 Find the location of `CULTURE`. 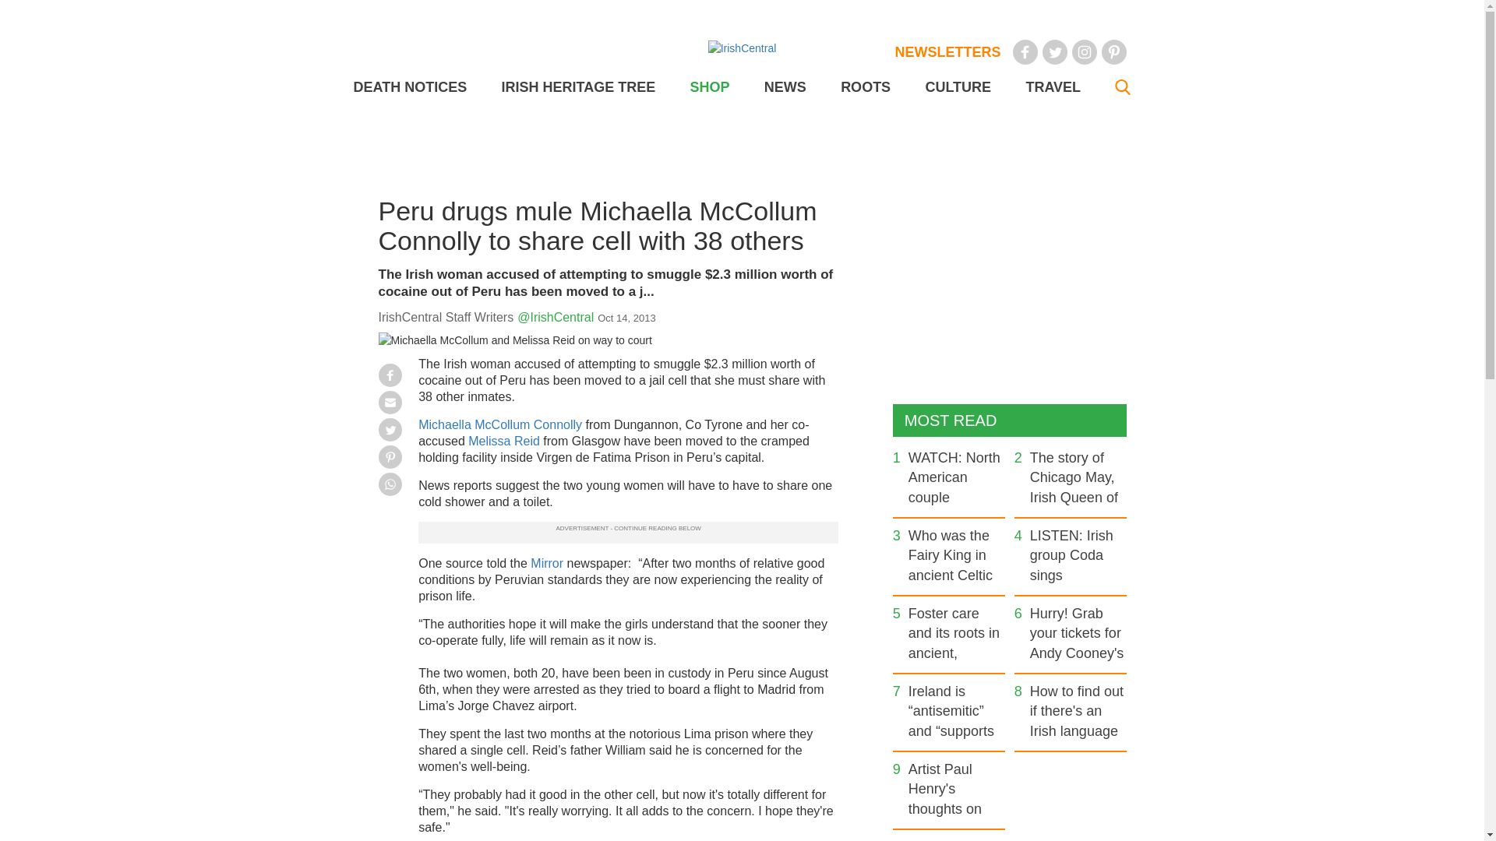

CULTURE is located at coordinates (957, 87).